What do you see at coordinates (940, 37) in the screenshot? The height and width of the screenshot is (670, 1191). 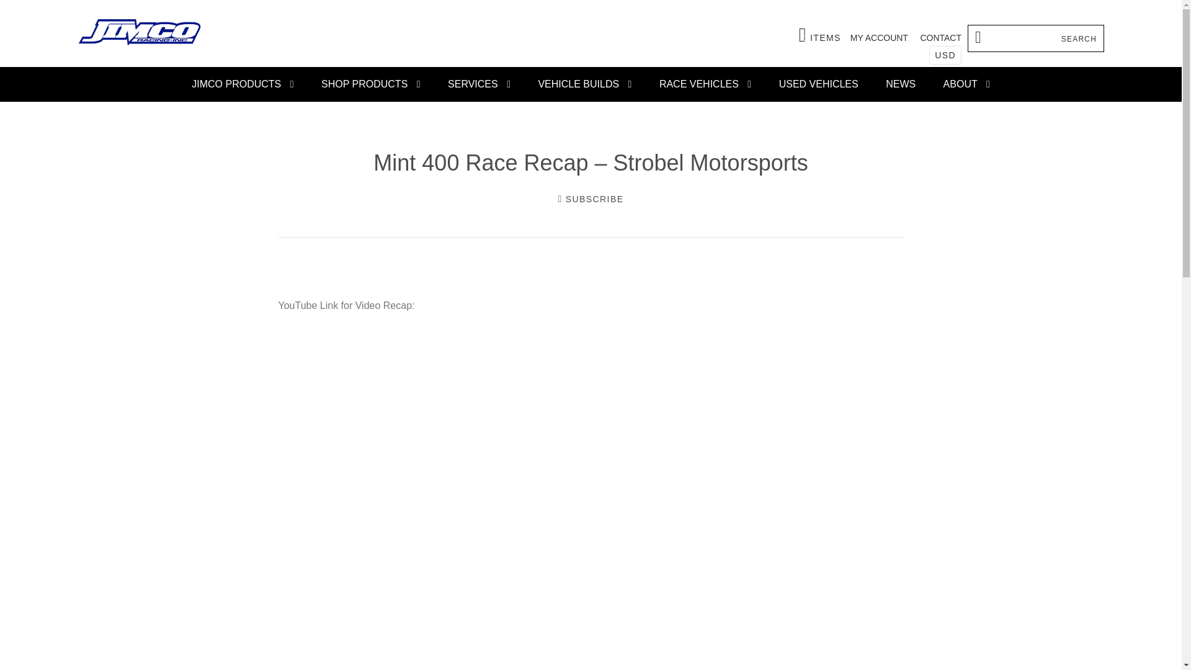 I see `CONTACT` at bounding box center [940, 37].